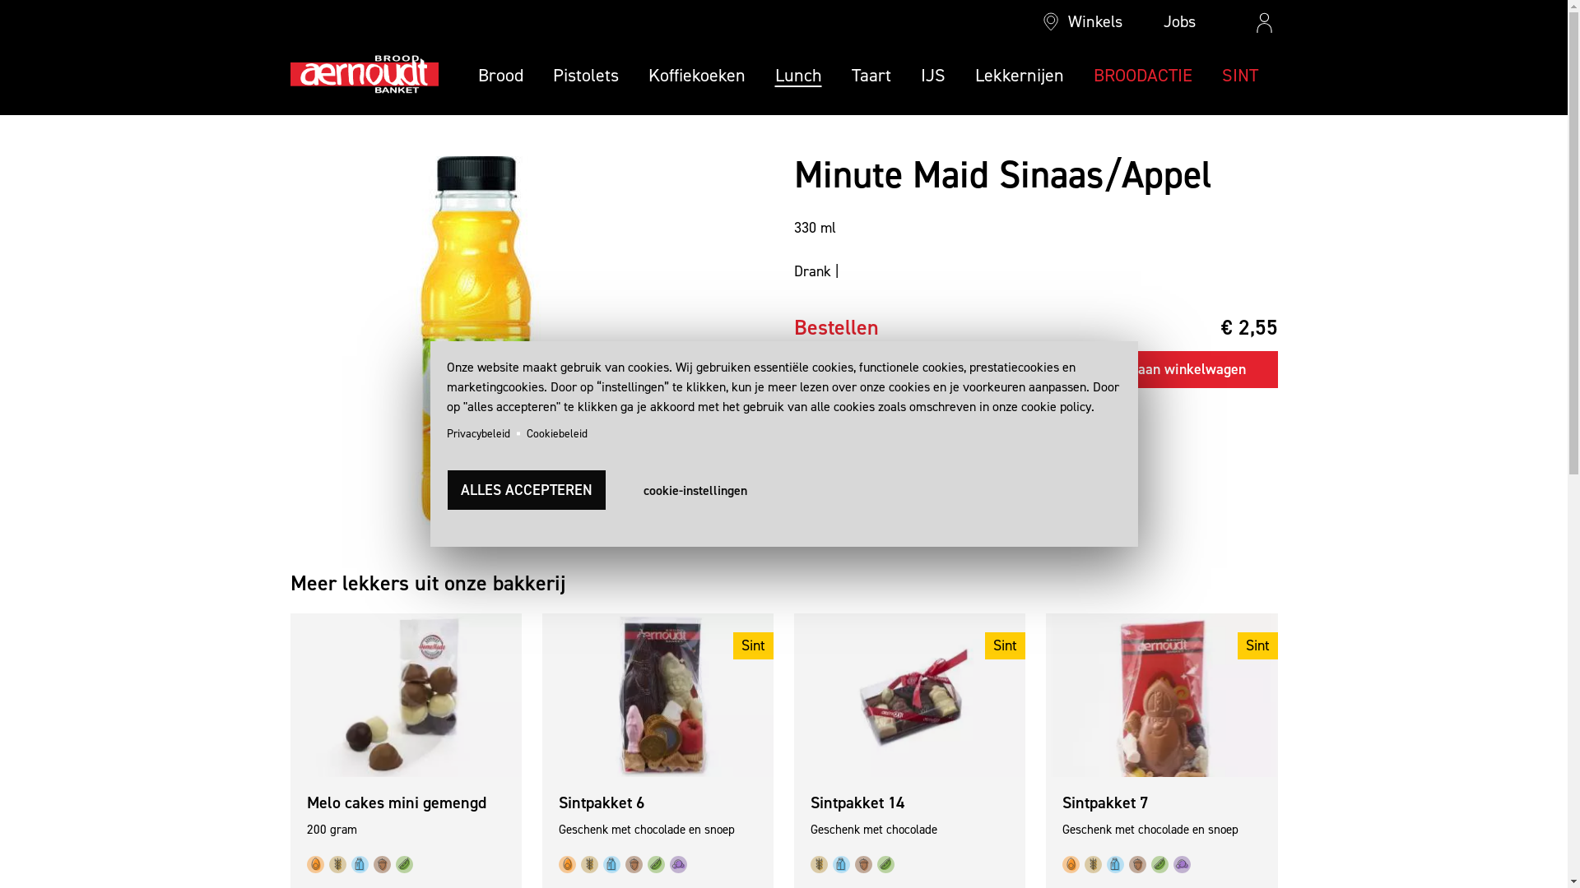 Image resolution: width=1580 pixels, height=888 pixels. What do you see at coordinates (1162, 696) in the screenshot?
I see `Sint
Image` at bounding box center [1162, 696].